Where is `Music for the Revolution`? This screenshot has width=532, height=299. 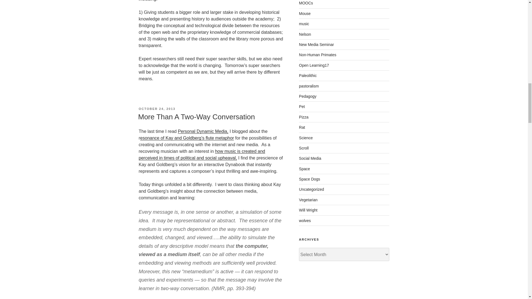 Music for the Revolution is located at coordinates (202, 154).